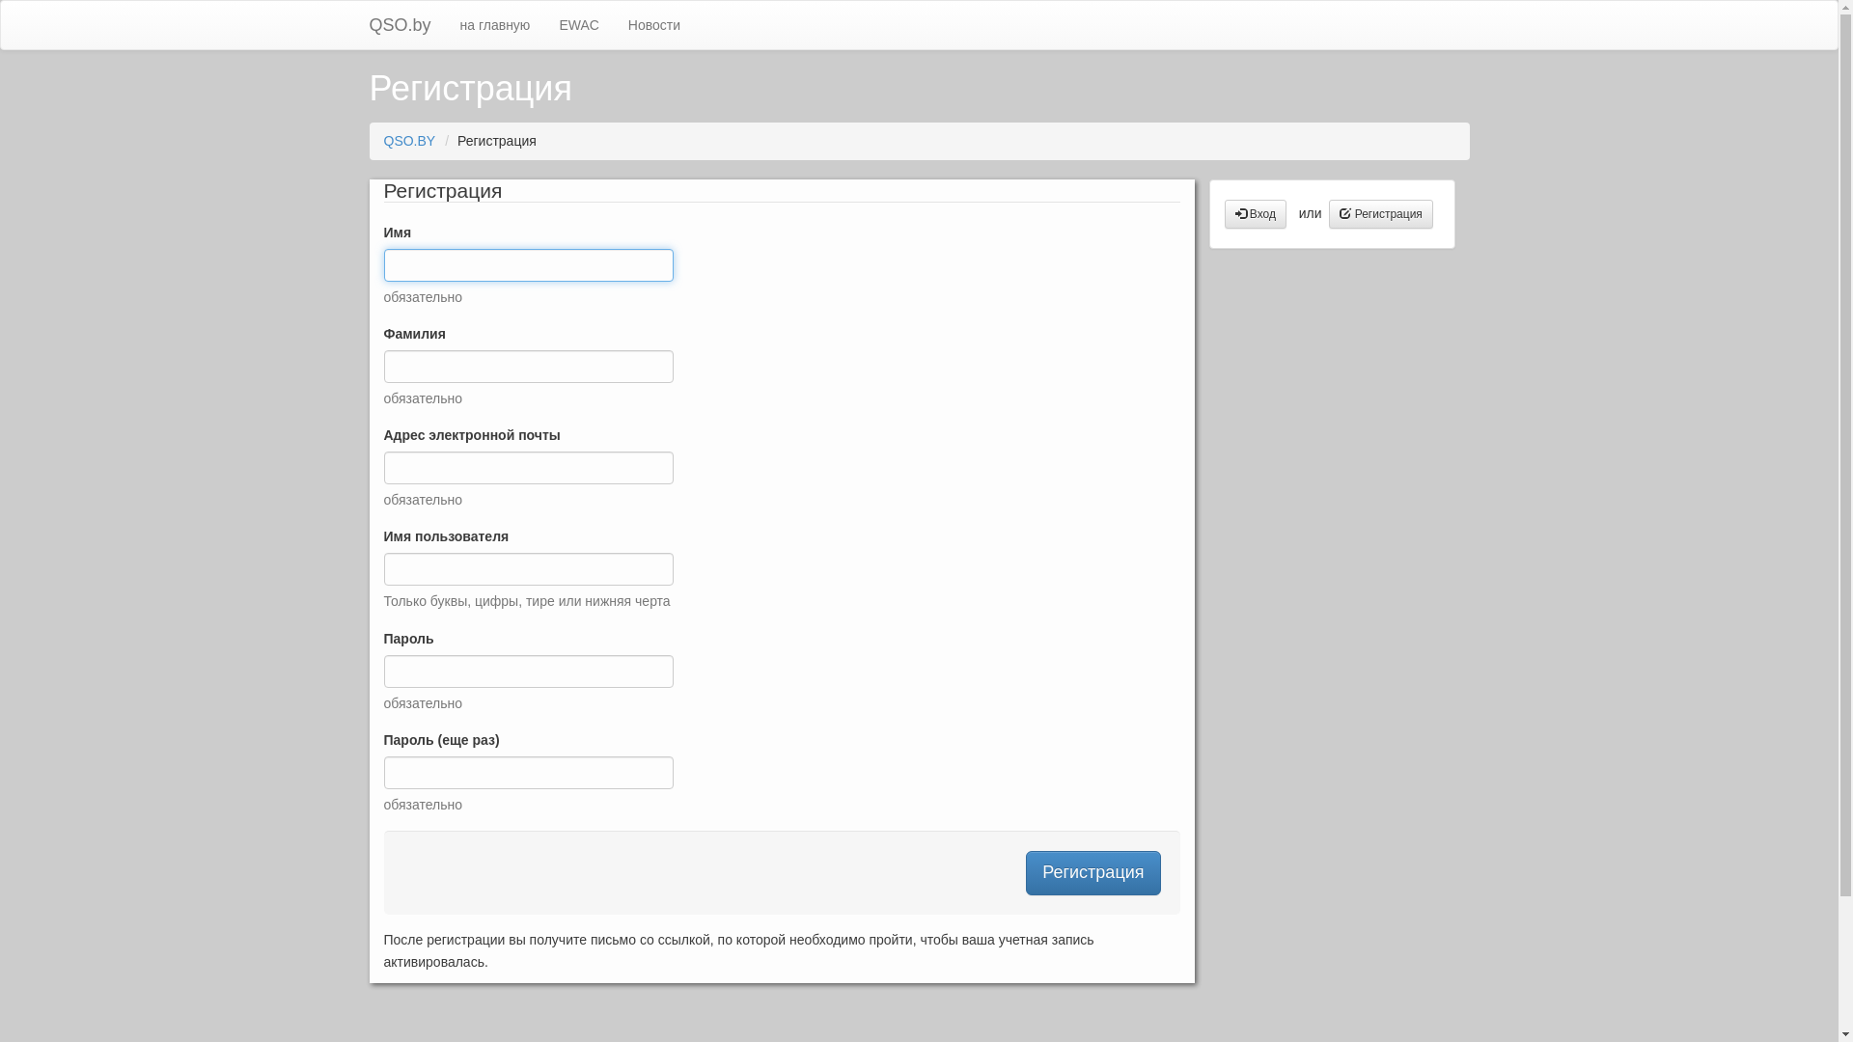  Describe the element at coordinates (410, 141) in the screenshot. I see `QSO.BY` at that location.